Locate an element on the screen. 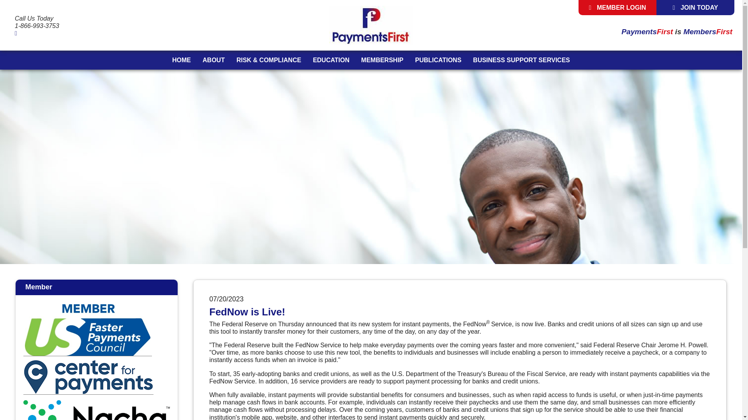 The height and width of the screenshot is (420, 748). PUBLICATIONS is located at coordinates (438, 60).